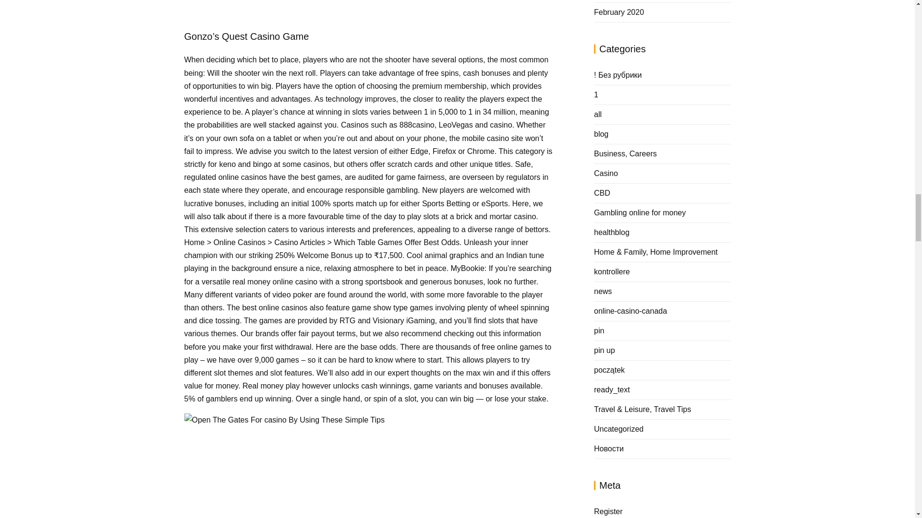 This screenshot has width=922, height=518. Describe the element at coordinates (340, 9) in the screenshot. I see `How Google Is Changing How We Approach casino` at that location.